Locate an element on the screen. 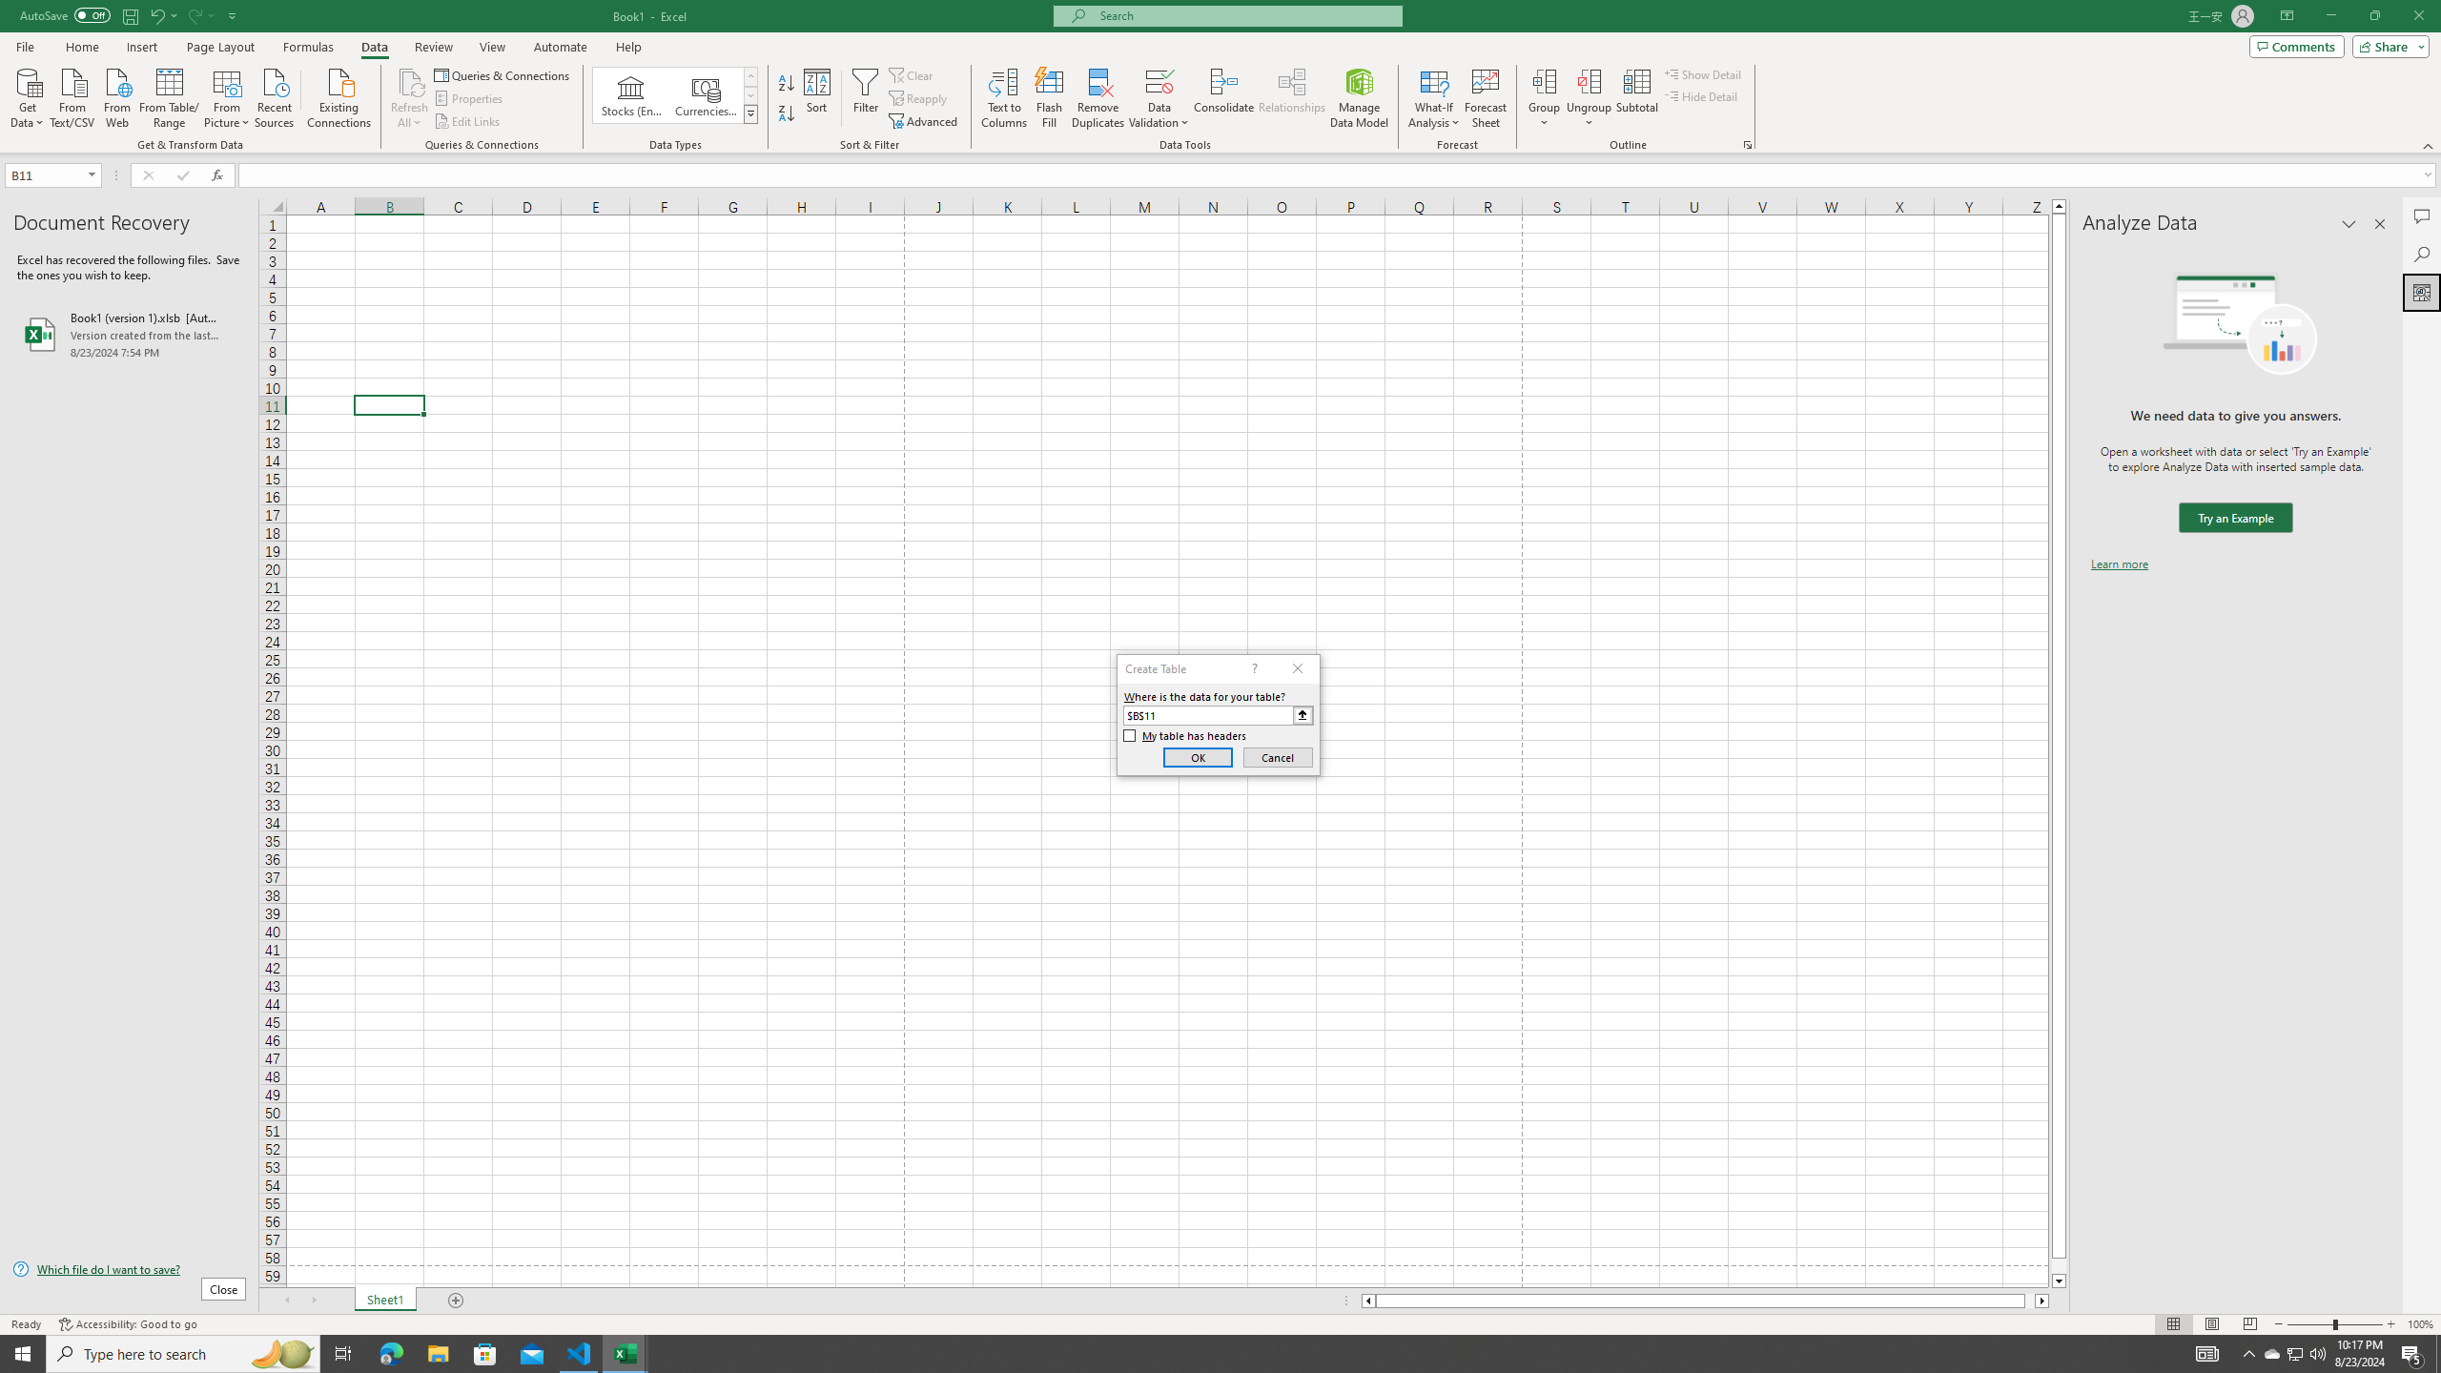  Group... is located at coordinates (1545, 81).